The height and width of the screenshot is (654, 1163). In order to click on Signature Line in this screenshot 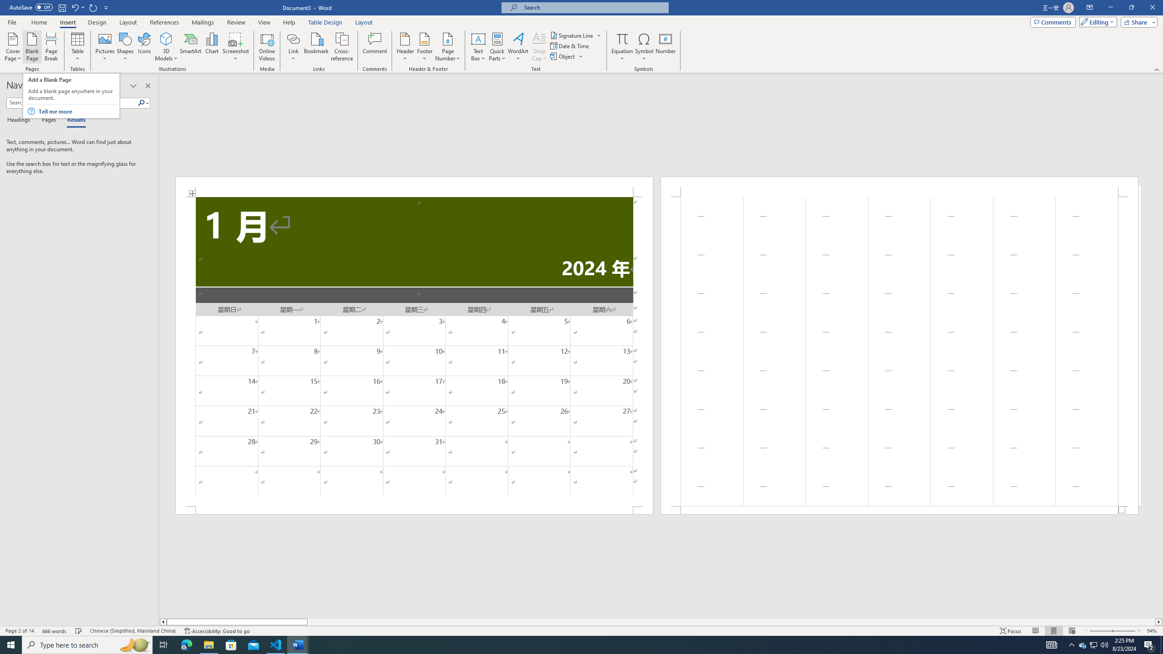, I will do `click(576, 35)`.